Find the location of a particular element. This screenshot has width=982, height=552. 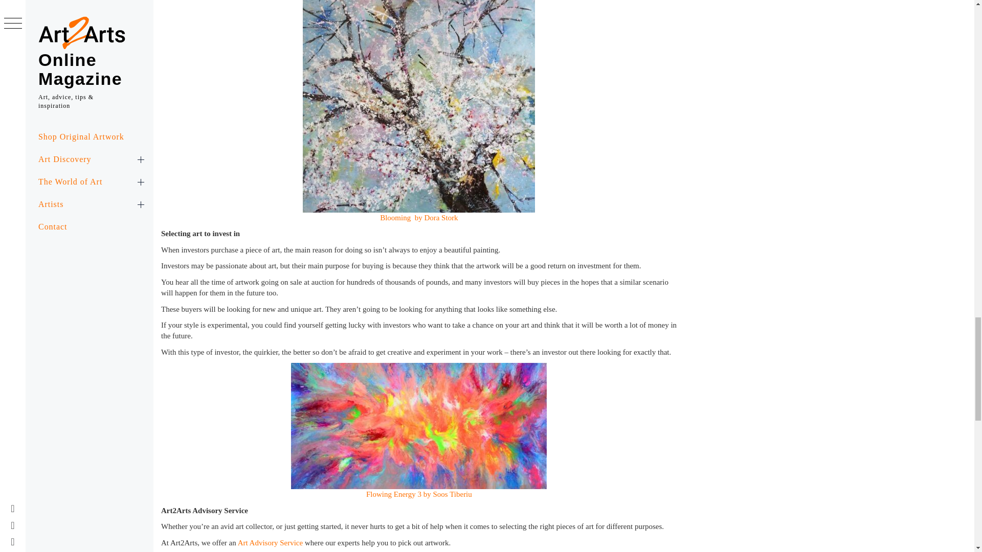

Blooming  by Dora Stork is located at coordinates (419, 218).